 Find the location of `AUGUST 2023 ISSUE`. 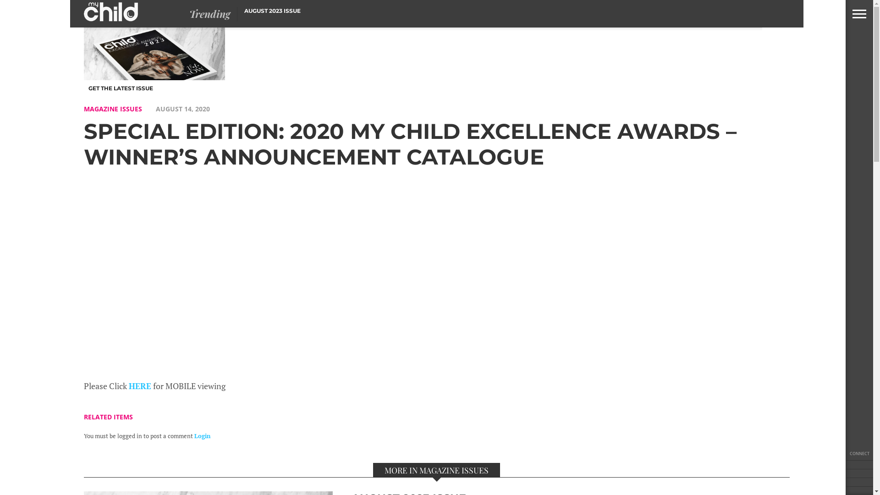

AUGUST 2023 ISSUE is located at coordinates (272, 11).